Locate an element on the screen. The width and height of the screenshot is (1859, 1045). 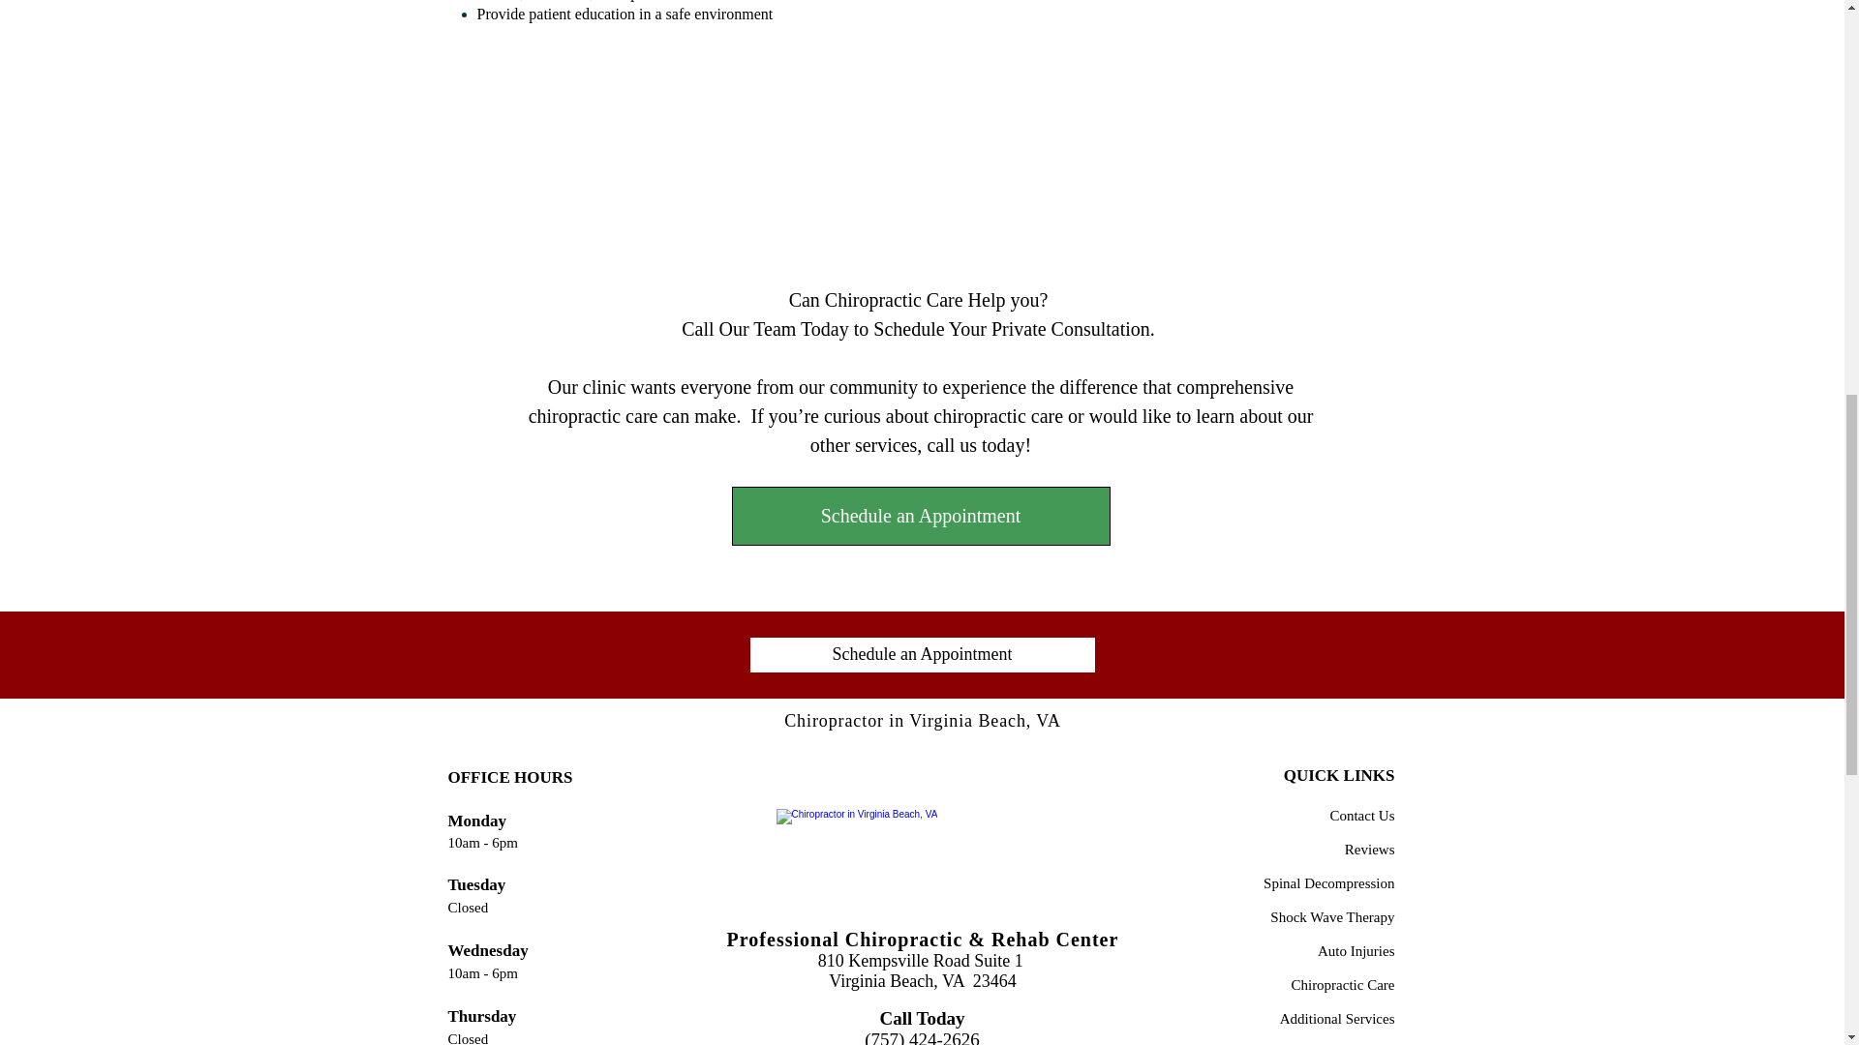
Shock Wave Therapy is located at coordinates (1332, 915).